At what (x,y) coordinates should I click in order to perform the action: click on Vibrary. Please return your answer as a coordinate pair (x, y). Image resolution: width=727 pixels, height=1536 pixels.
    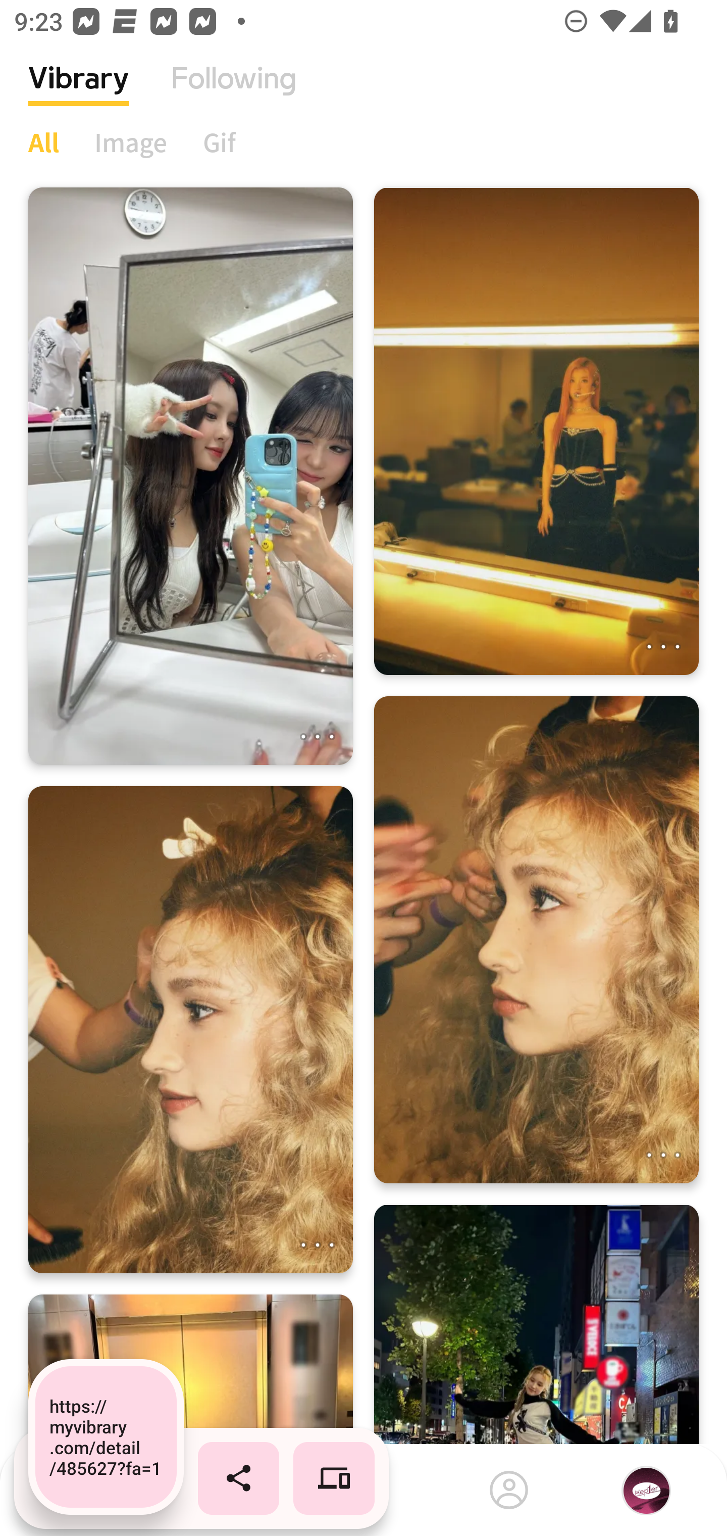
    Looking at the image, I should click on (79, 93).